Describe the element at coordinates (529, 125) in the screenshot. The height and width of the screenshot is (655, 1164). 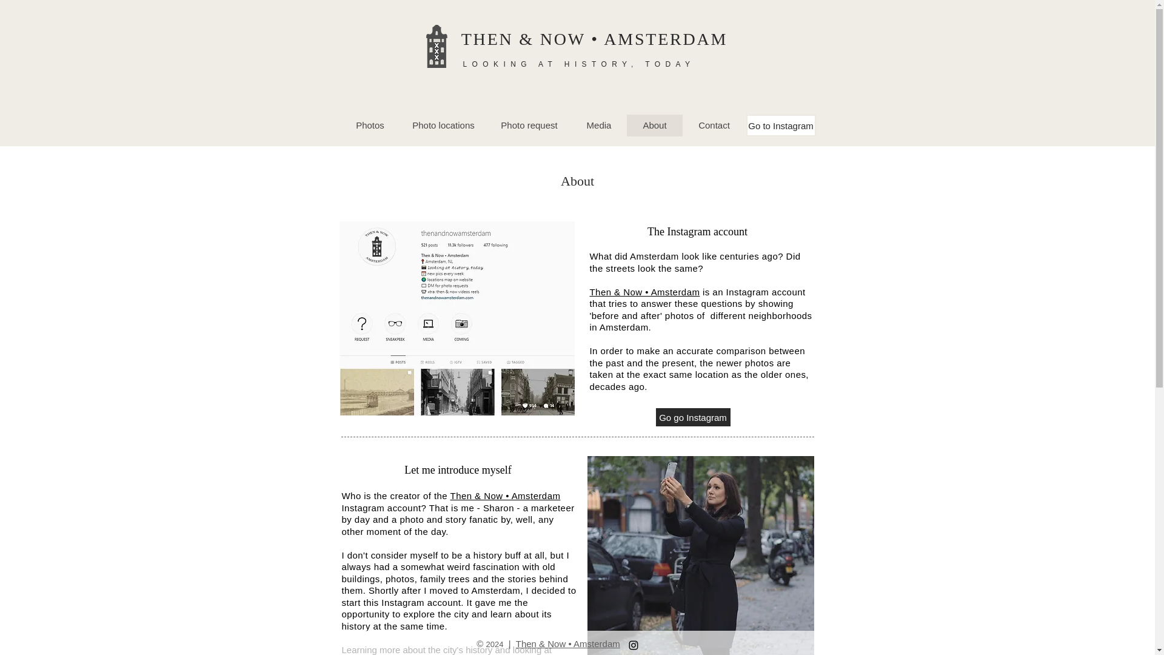
I see `Photo request` at that location.